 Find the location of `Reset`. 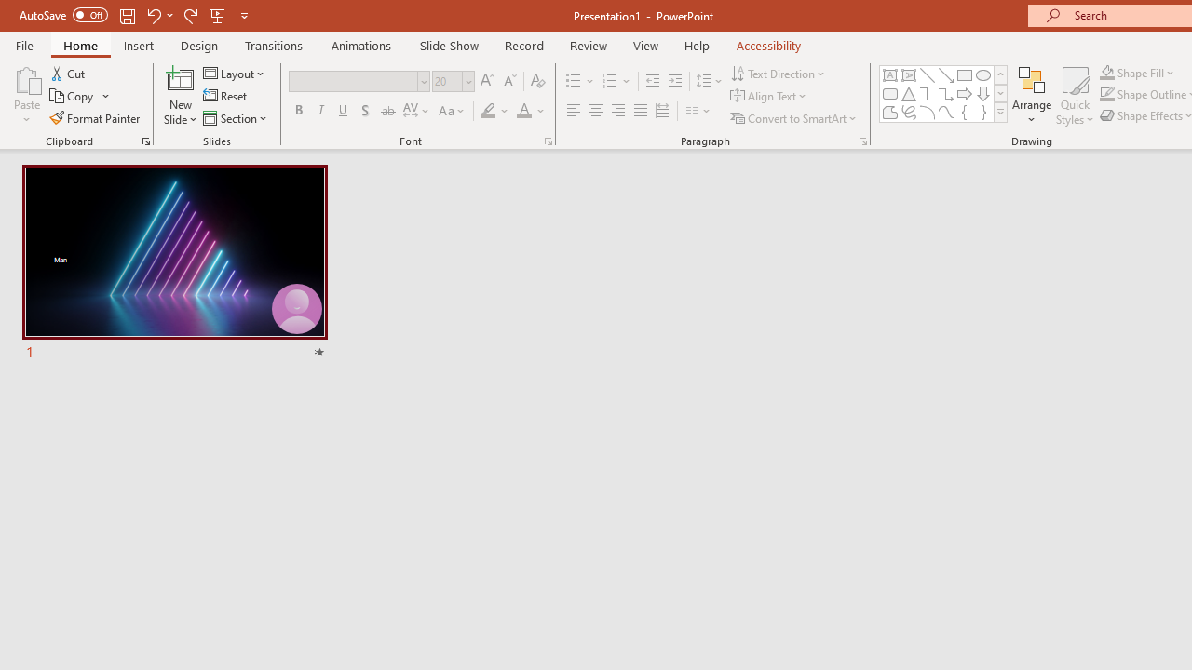

Reset is located at coordinates (226, 97).